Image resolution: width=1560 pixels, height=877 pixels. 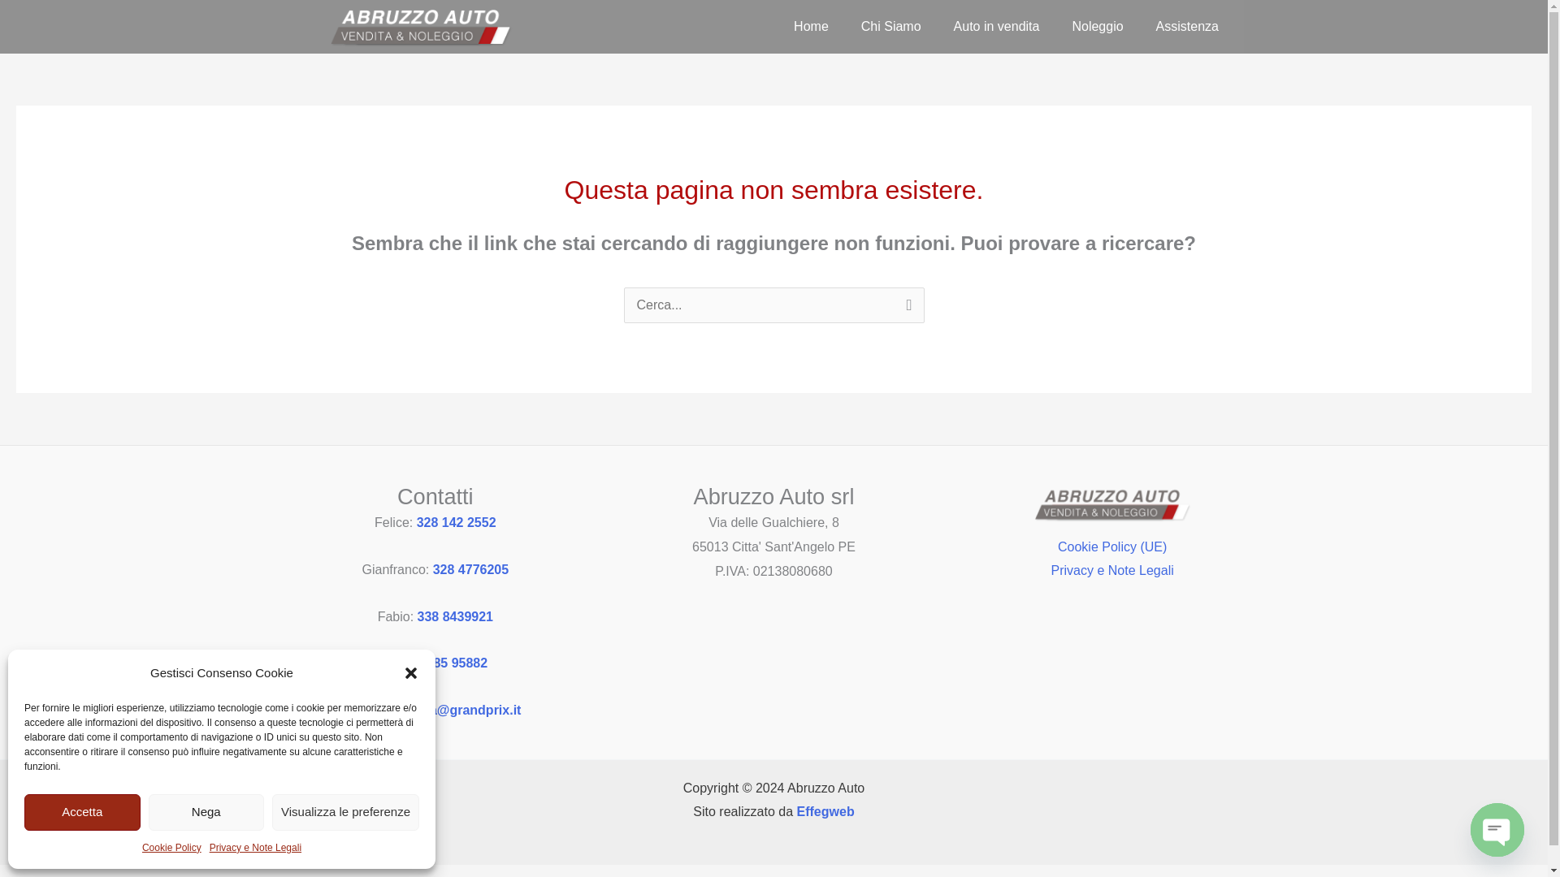 I want to click on Nega, so click(x=206, y=812).